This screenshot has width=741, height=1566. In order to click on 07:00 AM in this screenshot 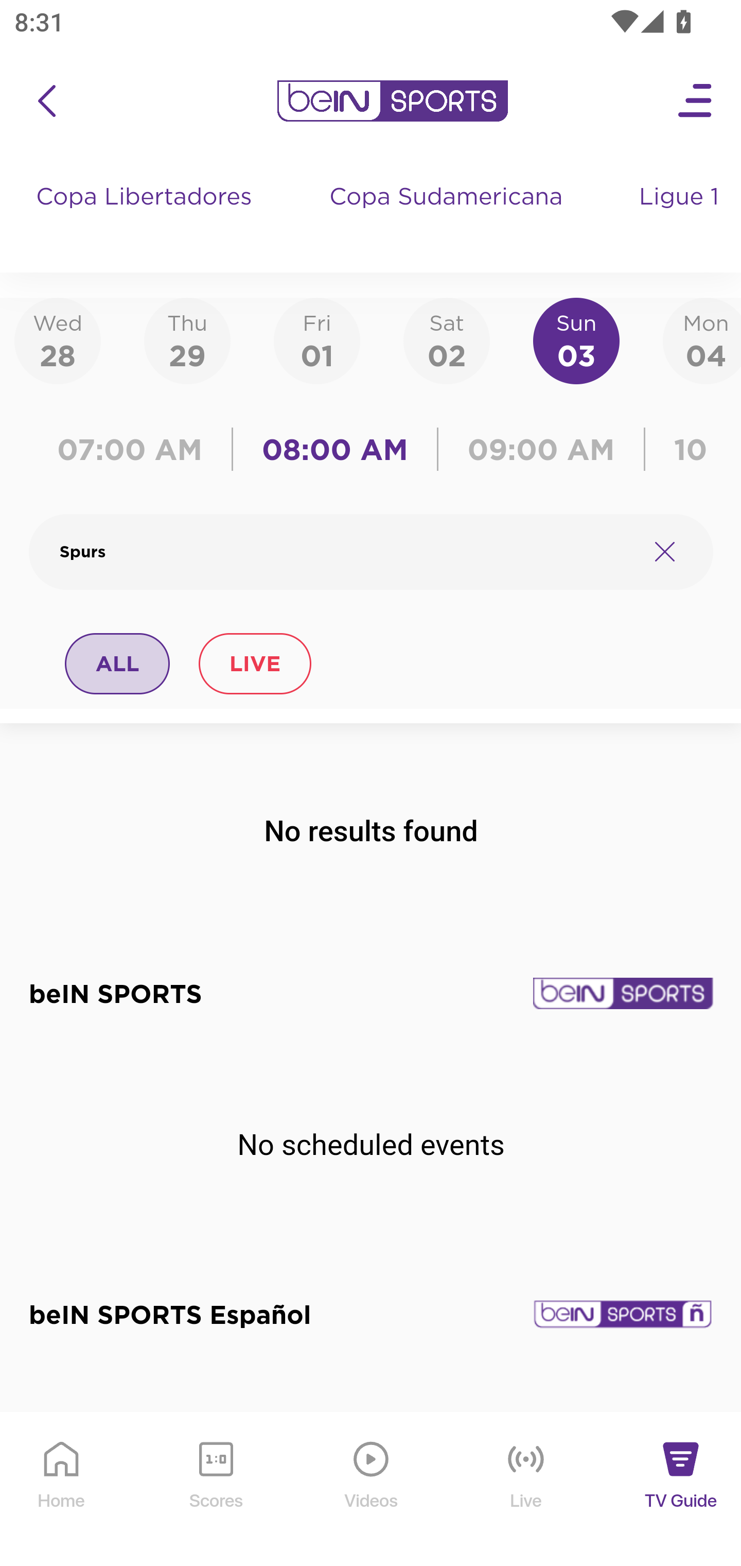, I will do `click(135, 449)`.